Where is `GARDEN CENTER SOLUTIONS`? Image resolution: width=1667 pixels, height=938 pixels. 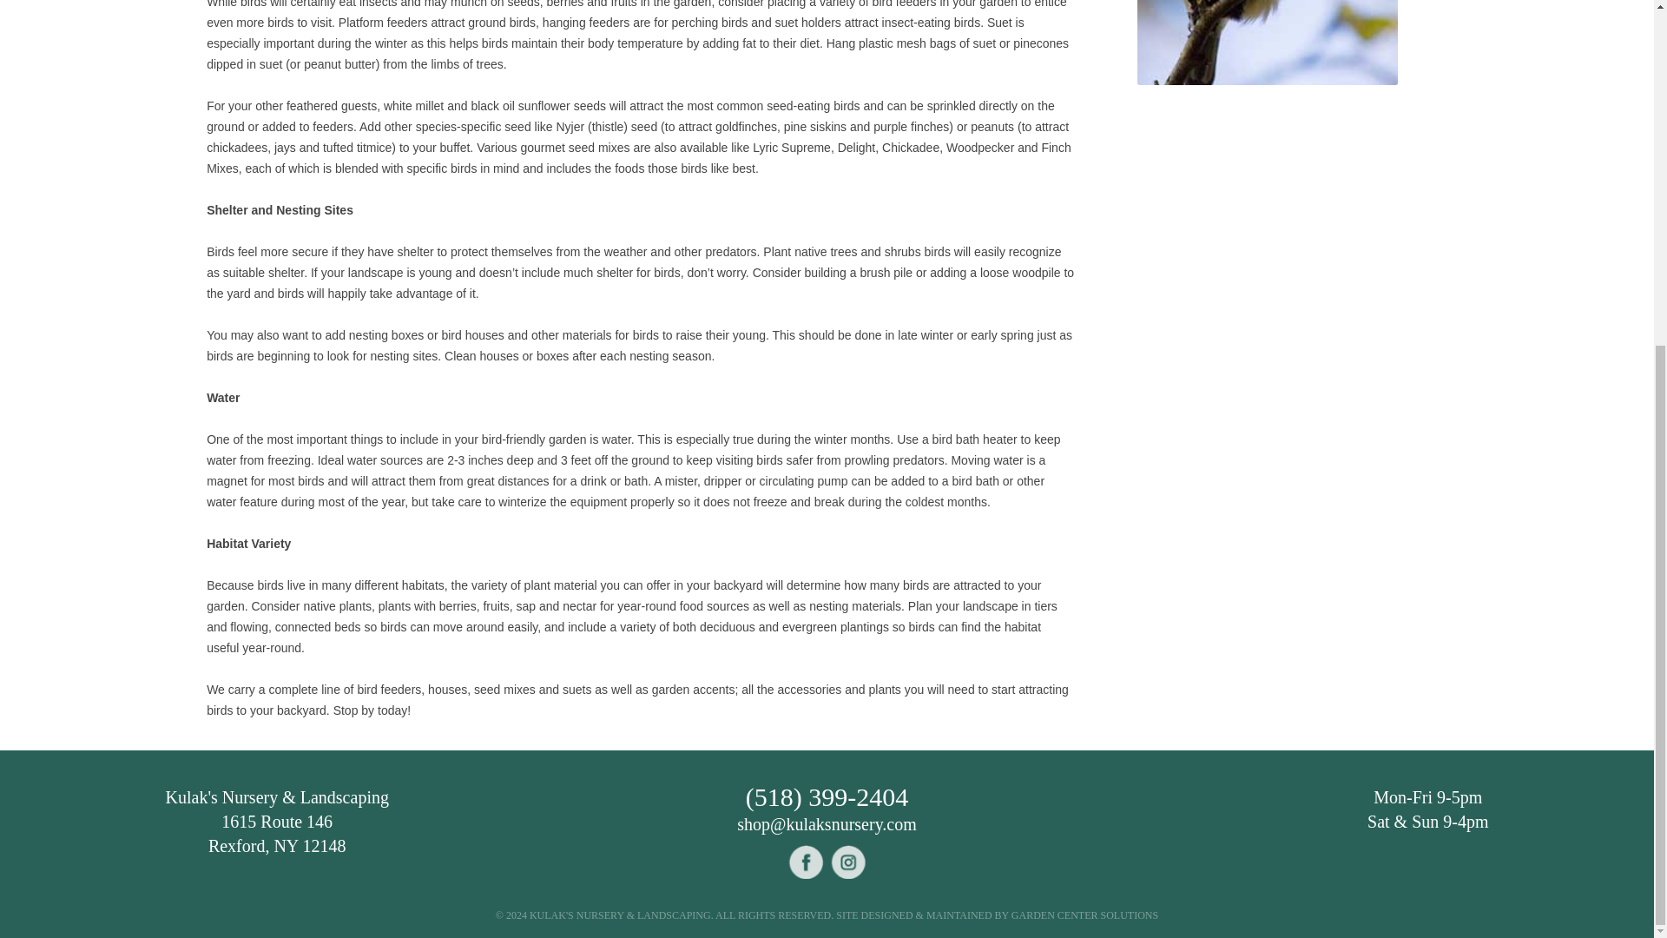 GARDEN CENTER SOLUTIONS is located at coordinates (1085, 915).